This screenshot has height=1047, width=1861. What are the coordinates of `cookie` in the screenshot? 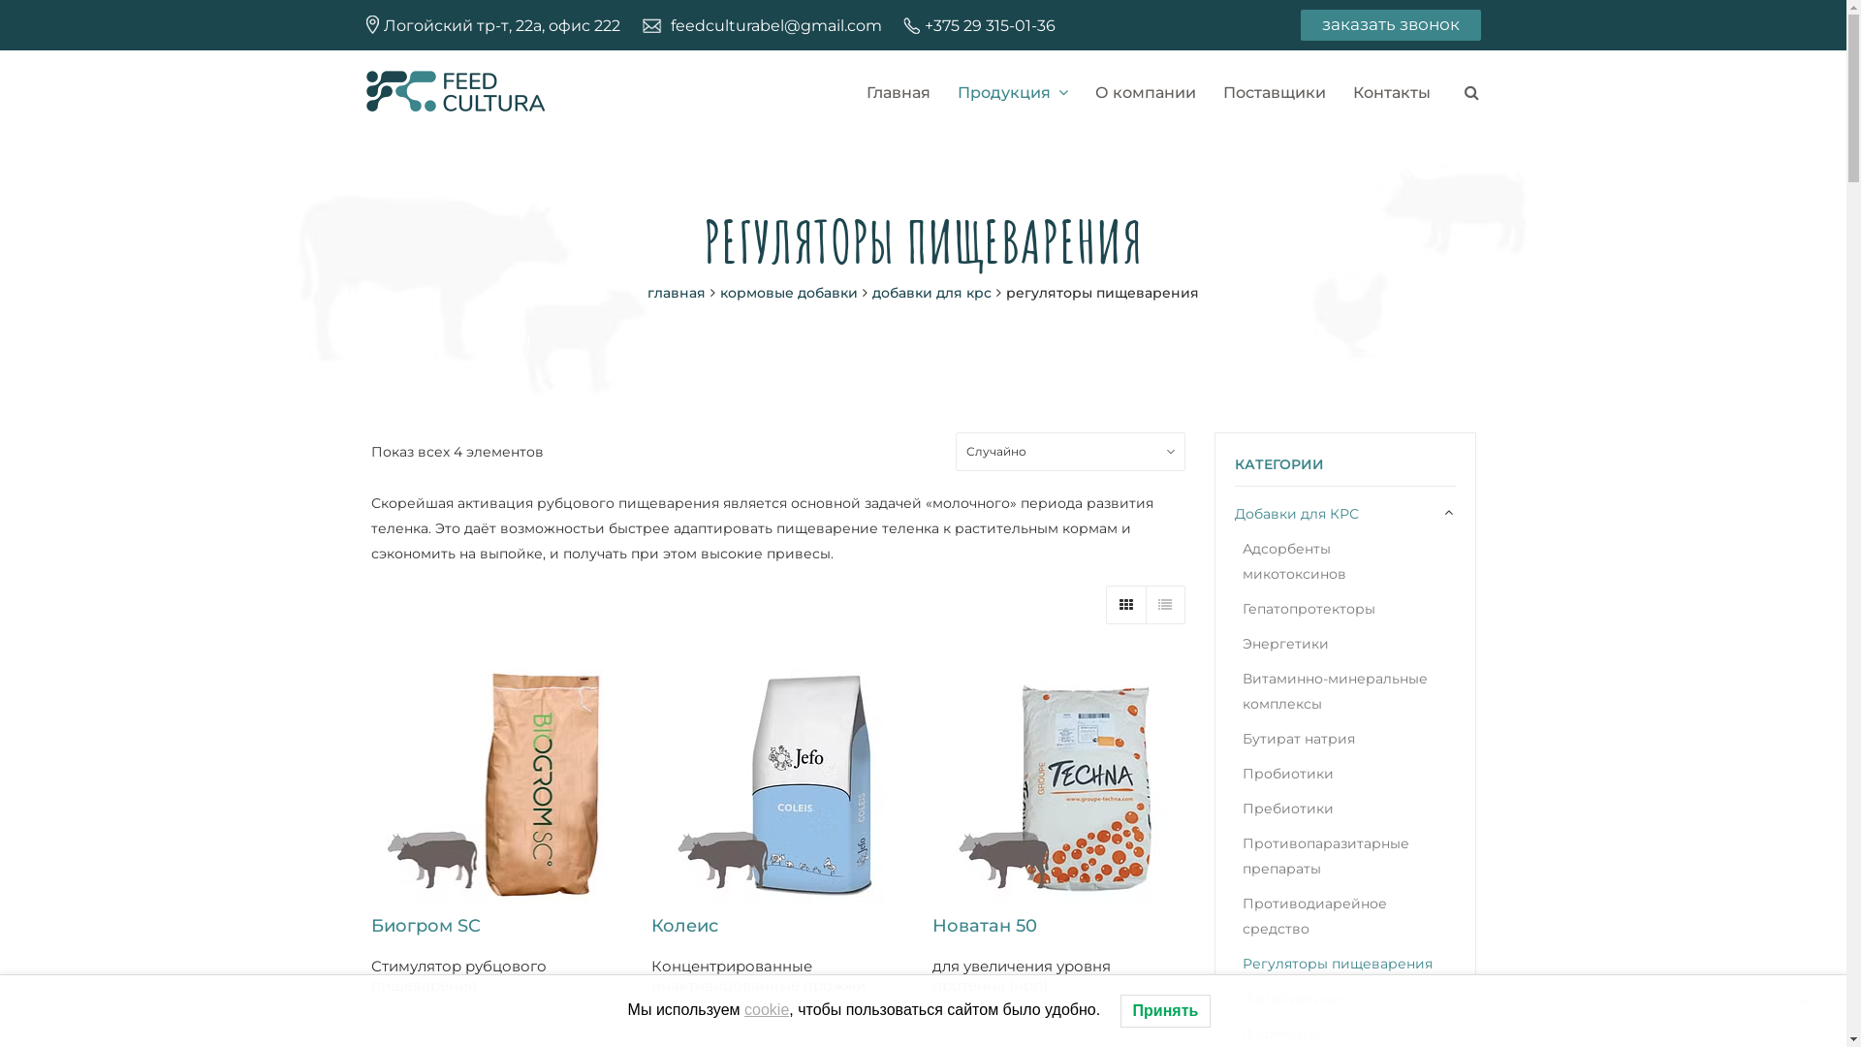 It's located at (767, 1010).